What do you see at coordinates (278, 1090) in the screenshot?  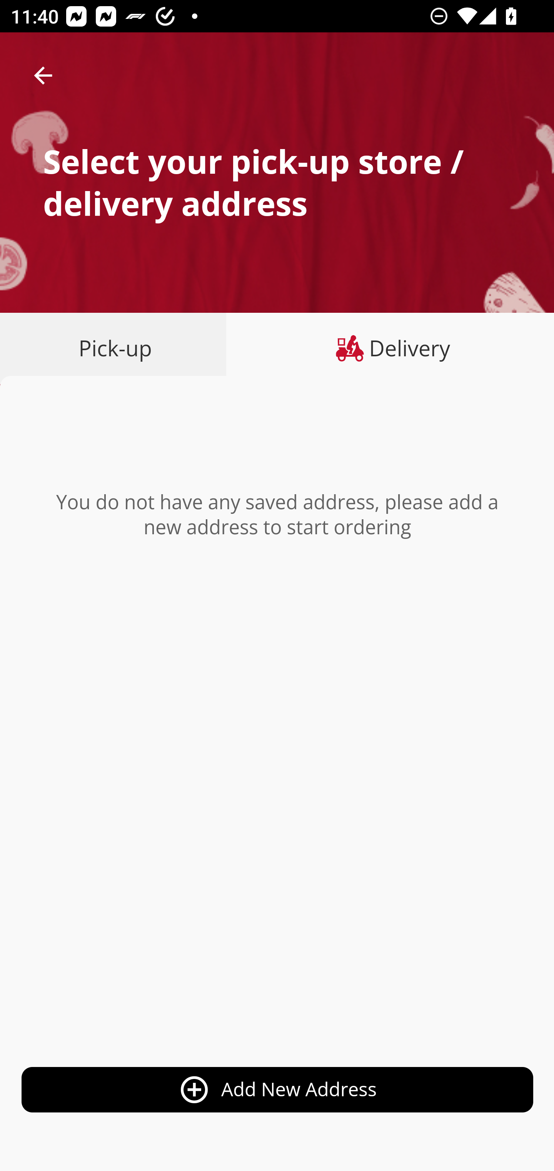 I see `add_circle_outline Add New Address` at bounding box center [278, 1090].